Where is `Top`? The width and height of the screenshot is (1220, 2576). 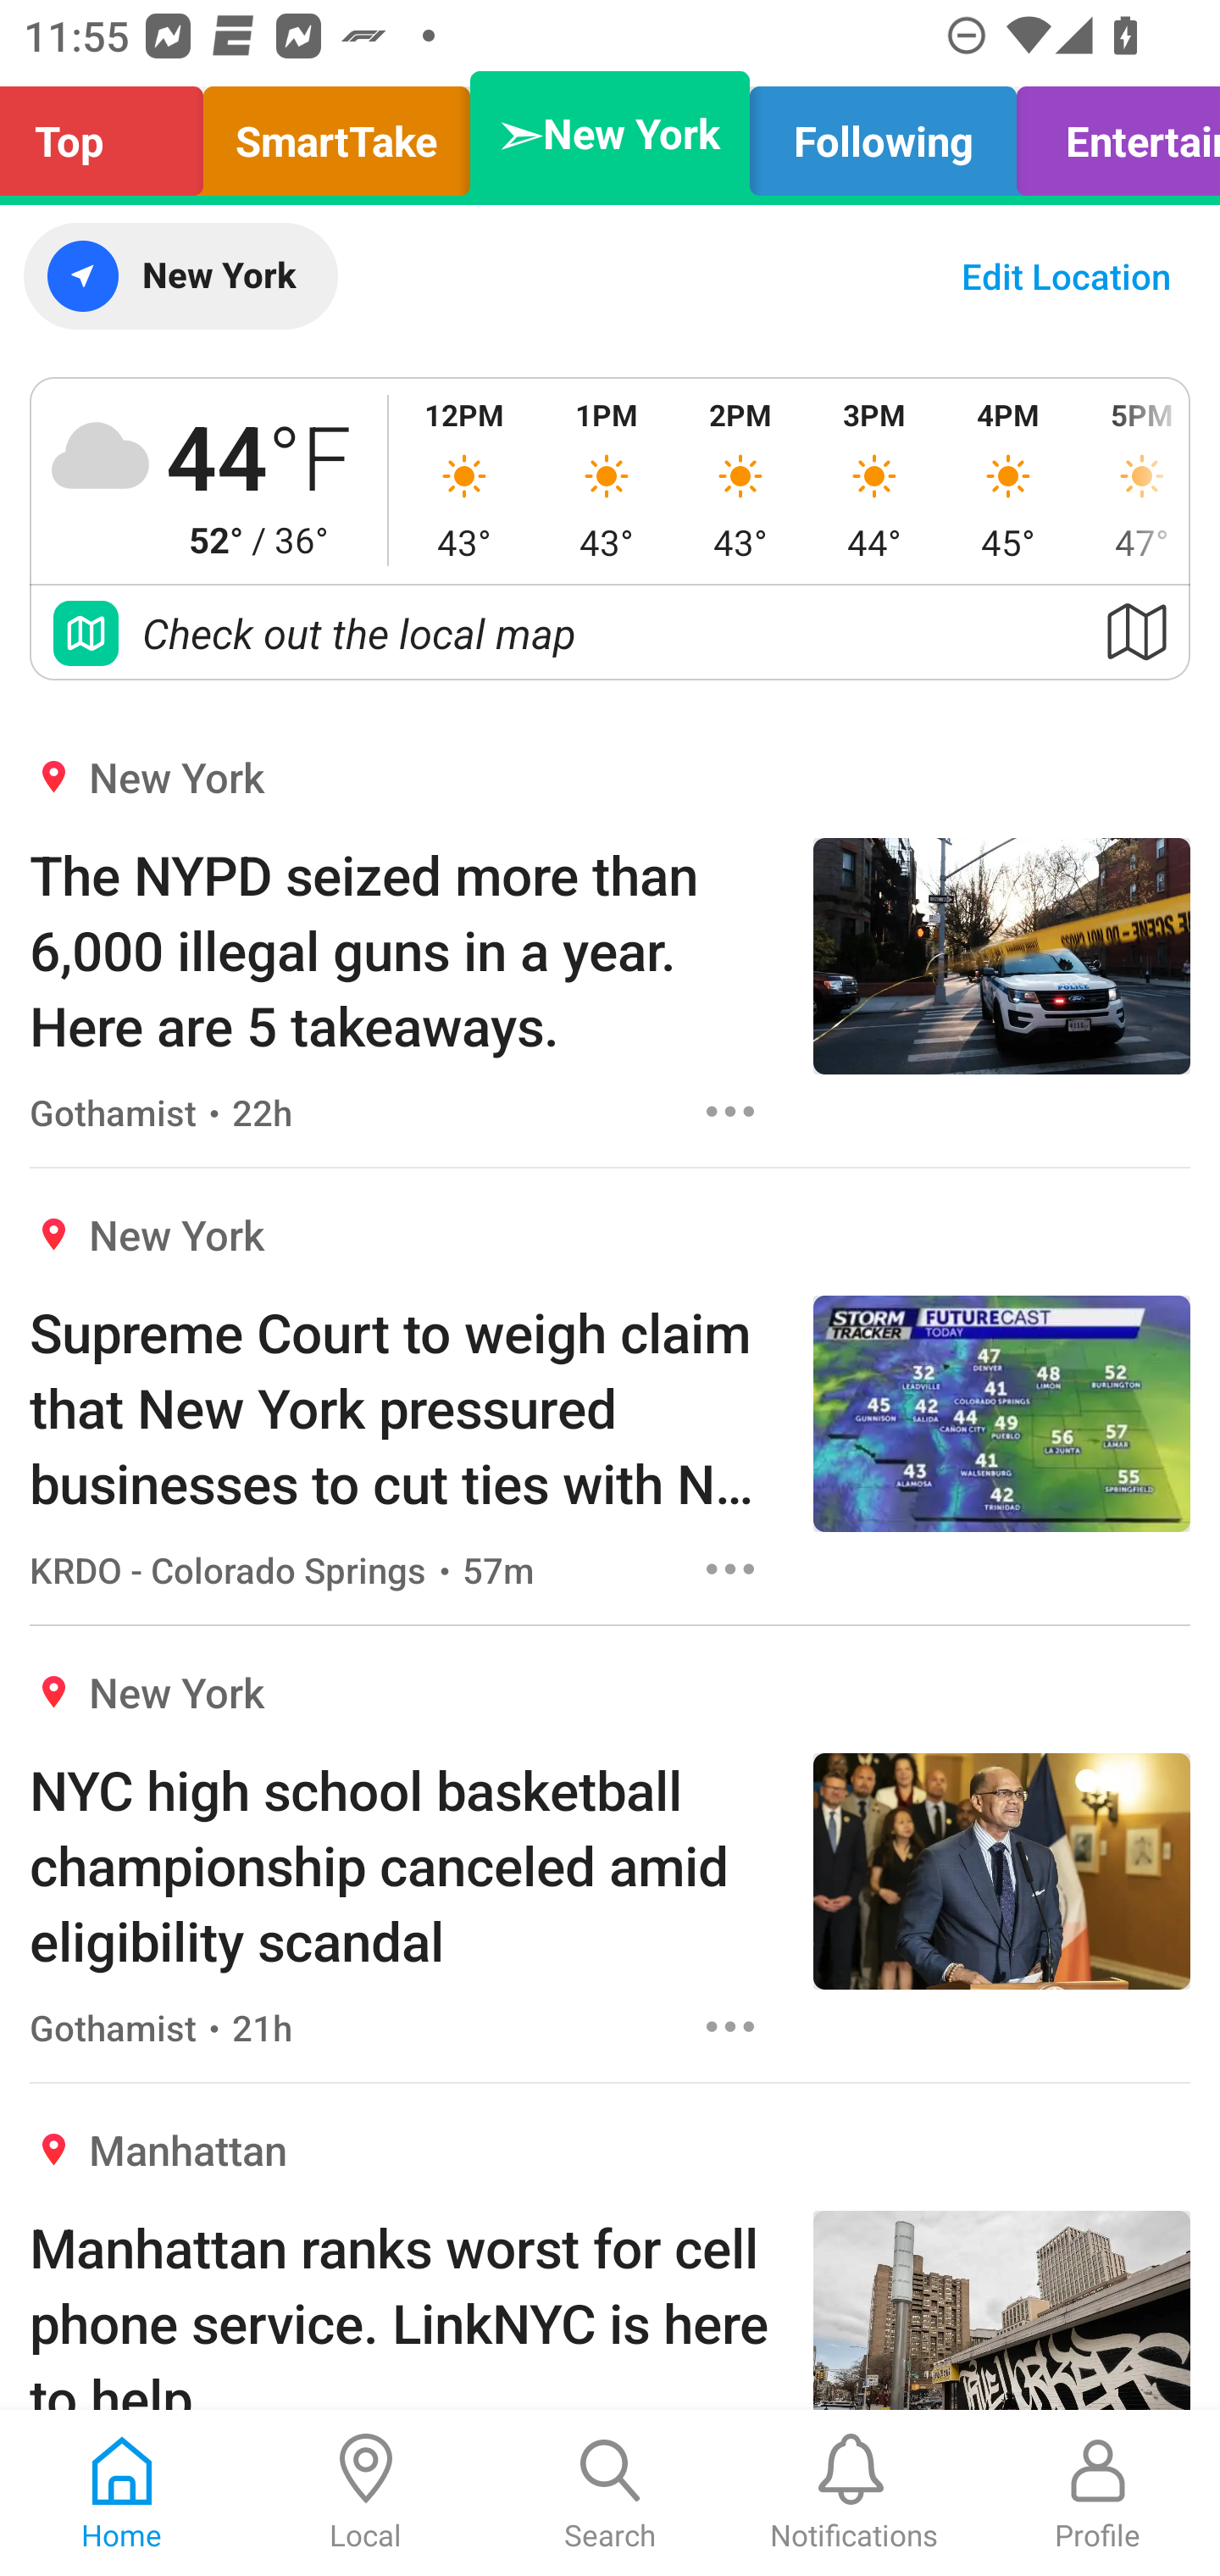 Top is located at coordinates (110, 134).